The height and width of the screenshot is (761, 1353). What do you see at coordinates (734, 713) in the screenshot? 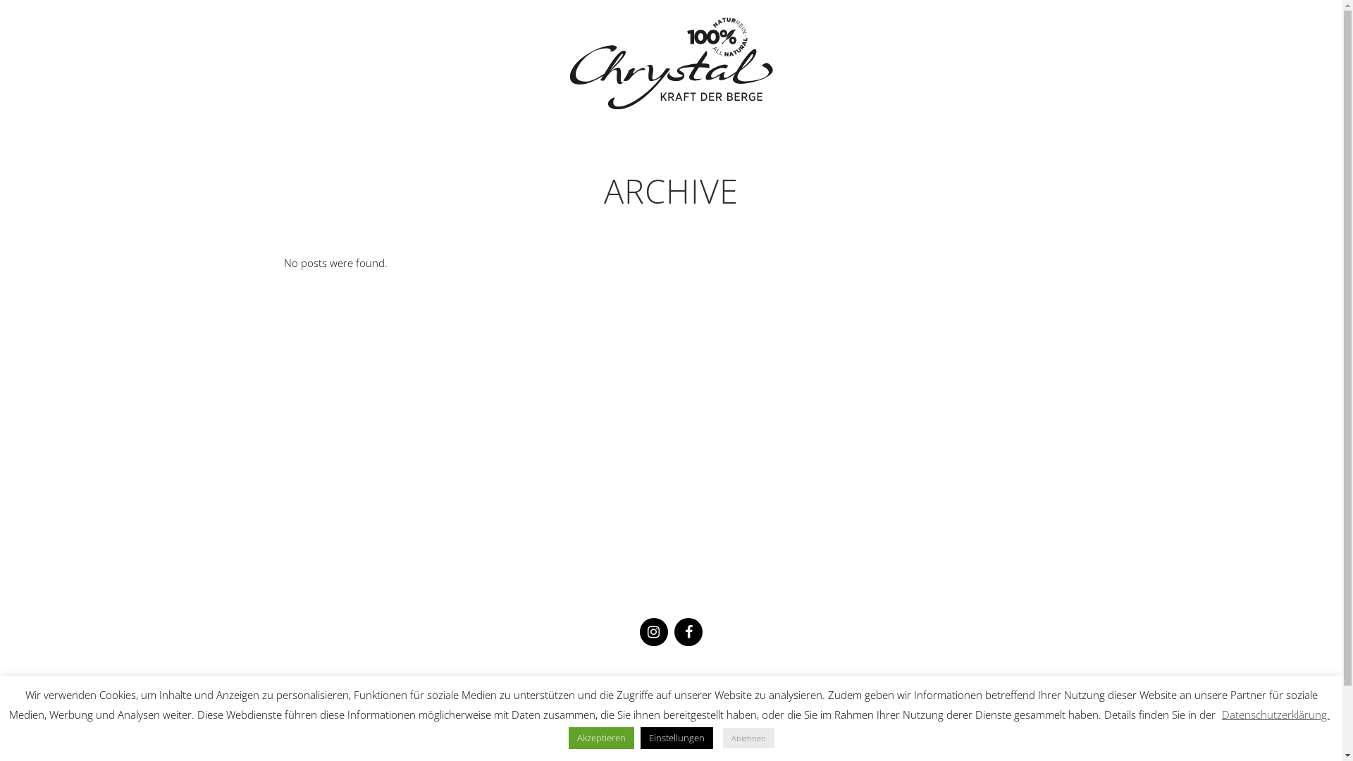
I see `Senden` at bounding box center [734, 713].